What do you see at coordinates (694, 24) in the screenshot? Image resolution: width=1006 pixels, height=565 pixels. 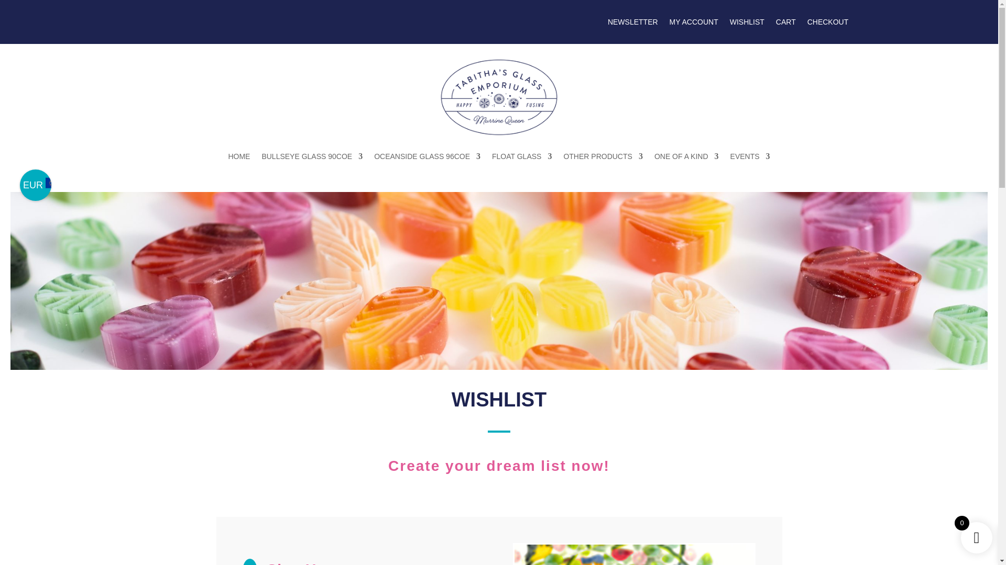 I see `MY ACCOUNT` at bounding box center [694, 24].